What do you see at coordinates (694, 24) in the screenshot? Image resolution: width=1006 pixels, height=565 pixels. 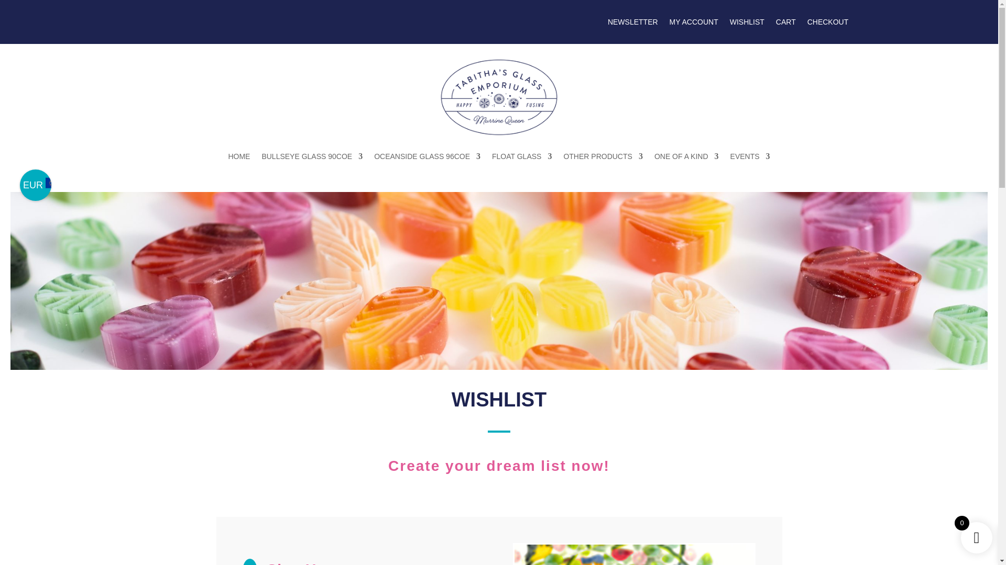 I see `MY ACCOUNT` at bounding box center [694, 24].